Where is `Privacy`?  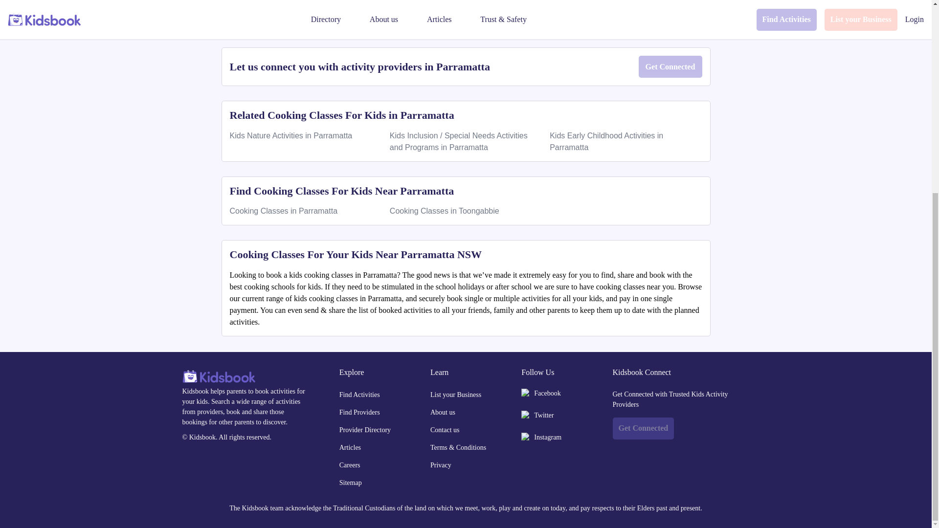
Privacy is located at coordinates (461, 465).